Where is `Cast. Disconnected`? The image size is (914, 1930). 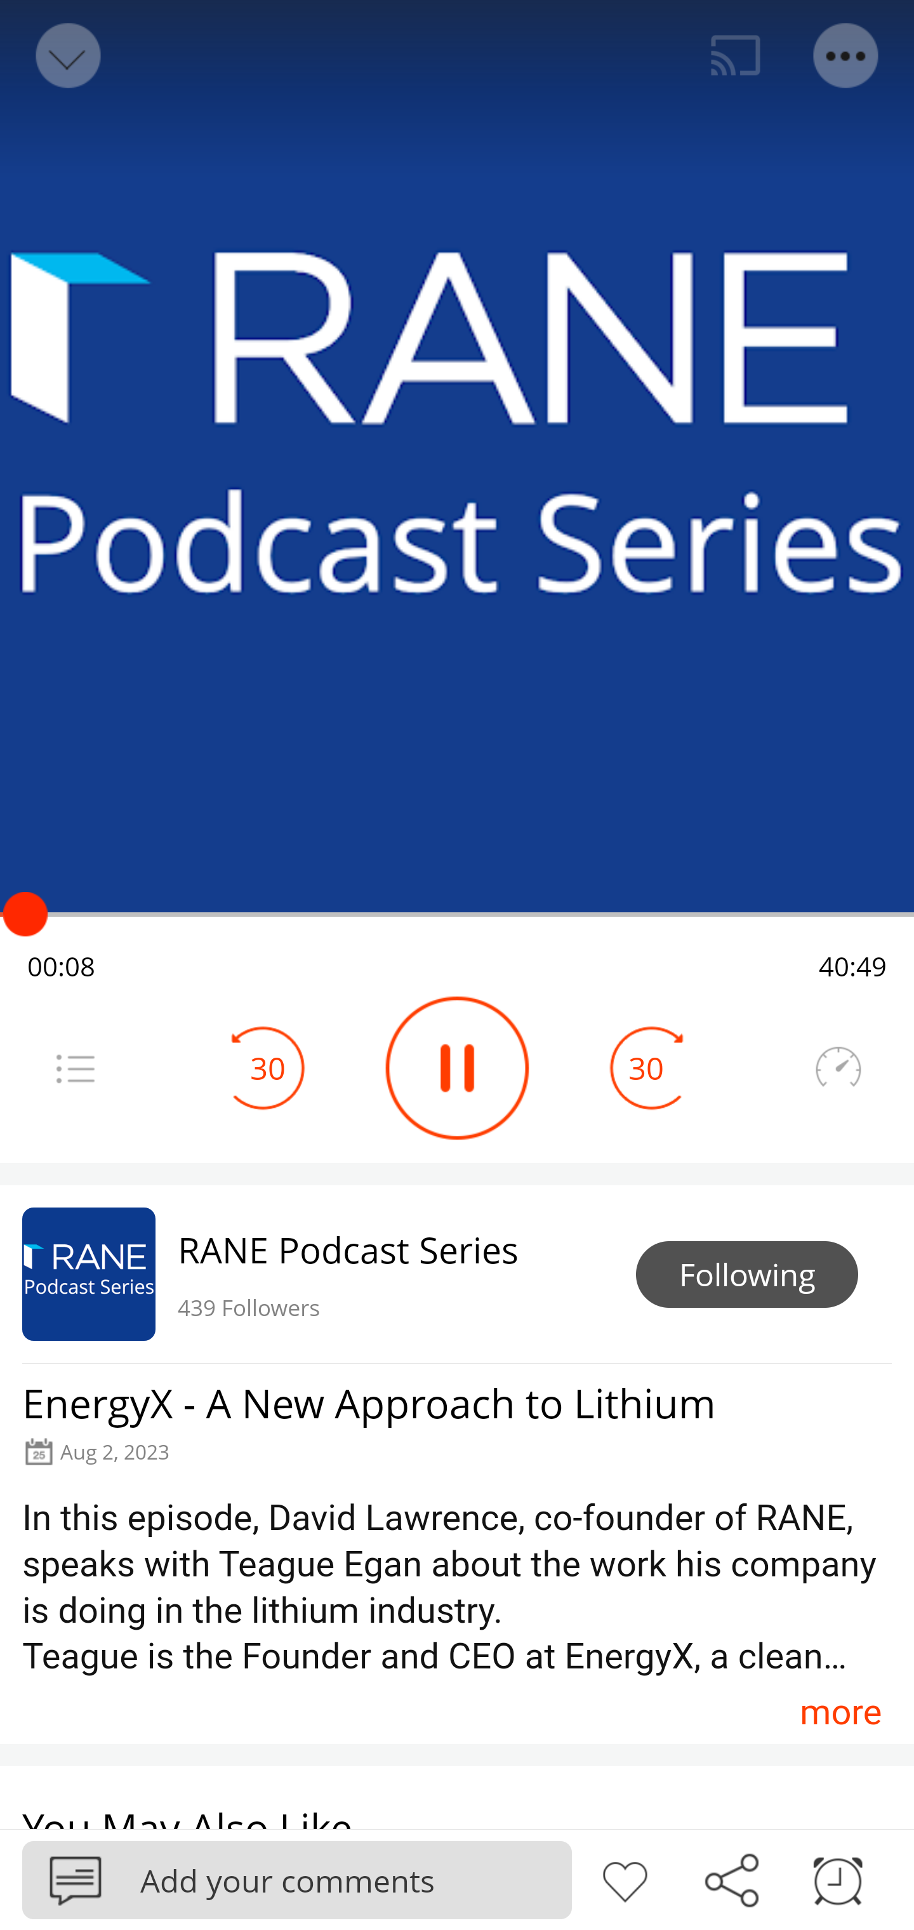
Cast. Disconnected is located at coordinates (736, 56).